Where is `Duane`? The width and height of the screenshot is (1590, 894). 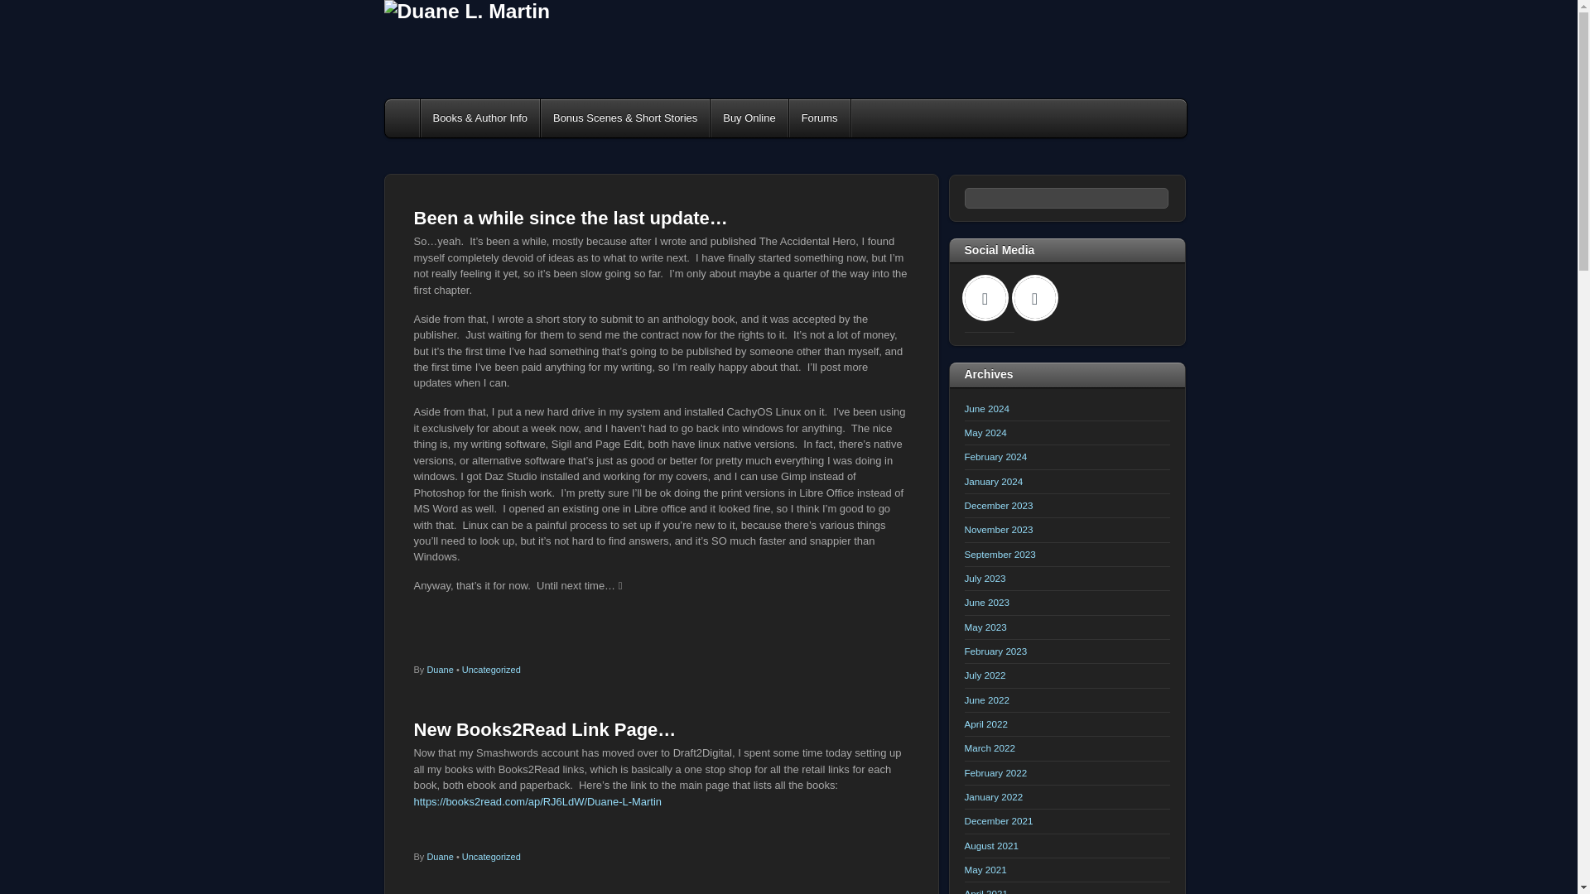 Duane is located at coordinates (439, 857).